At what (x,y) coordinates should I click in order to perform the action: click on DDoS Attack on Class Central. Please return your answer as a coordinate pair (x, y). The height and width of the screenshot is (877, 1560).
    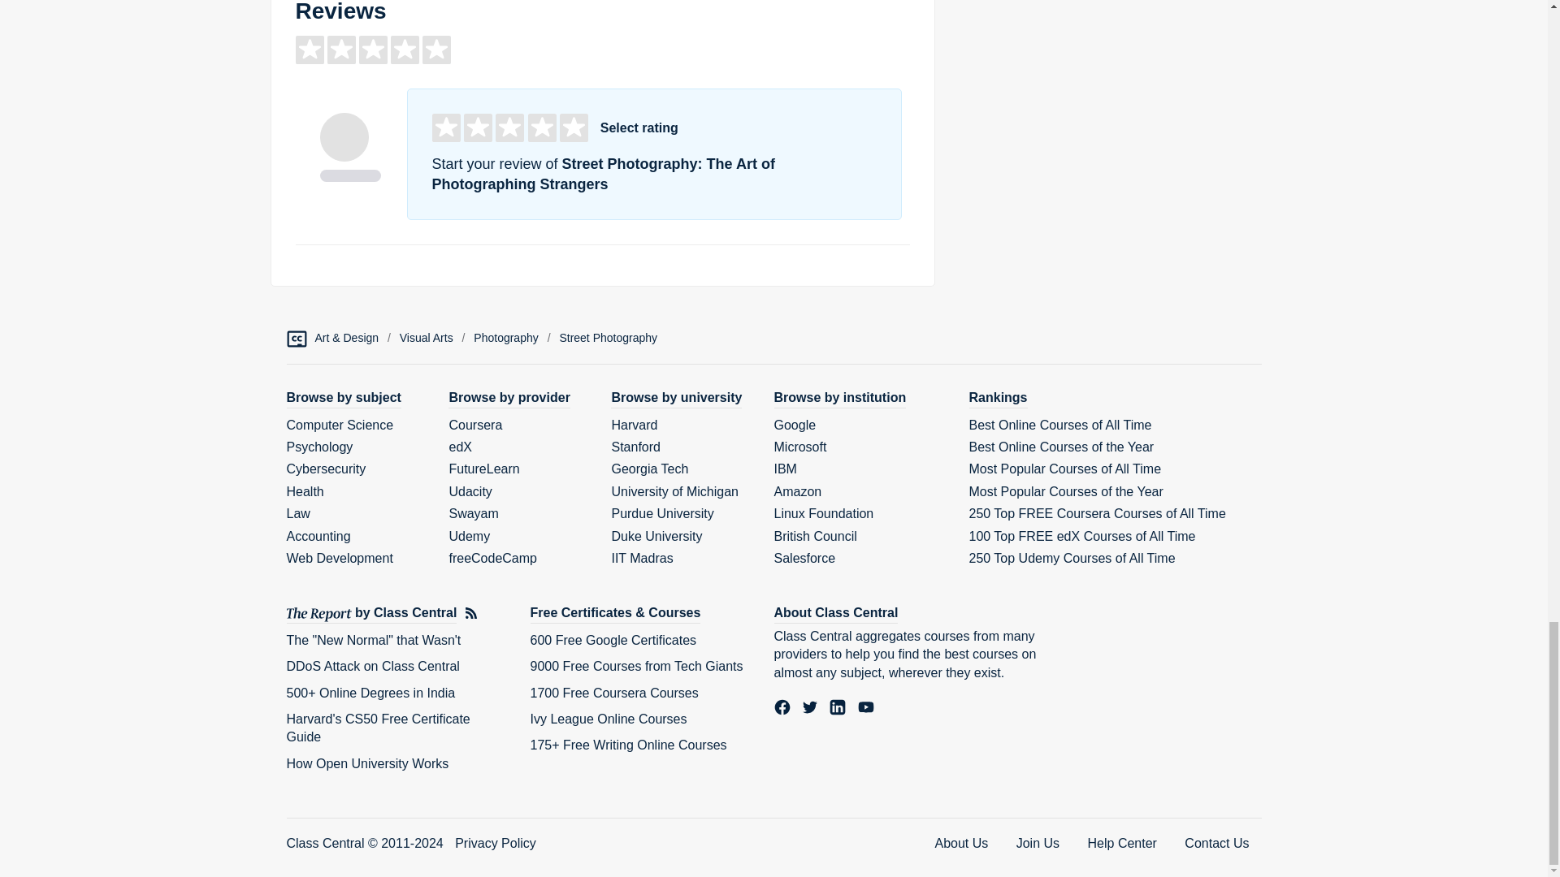
    Looking at the image, I should click on (372, 666).